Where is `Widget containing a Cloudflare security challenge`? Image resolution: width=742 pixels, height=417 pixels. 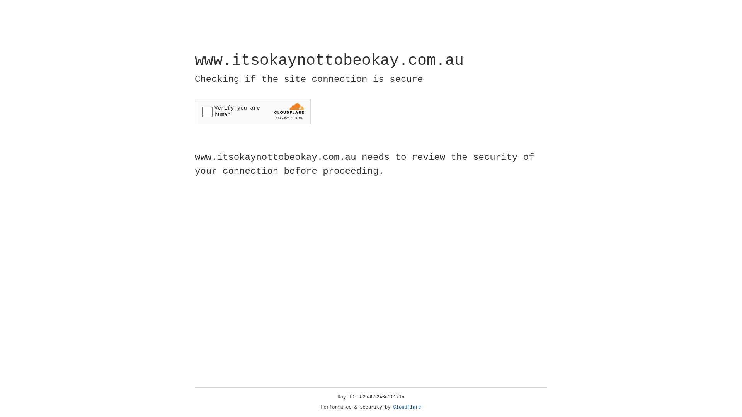 Widget containing a Cloudflare security challenge is located at coordinates (253, 111).